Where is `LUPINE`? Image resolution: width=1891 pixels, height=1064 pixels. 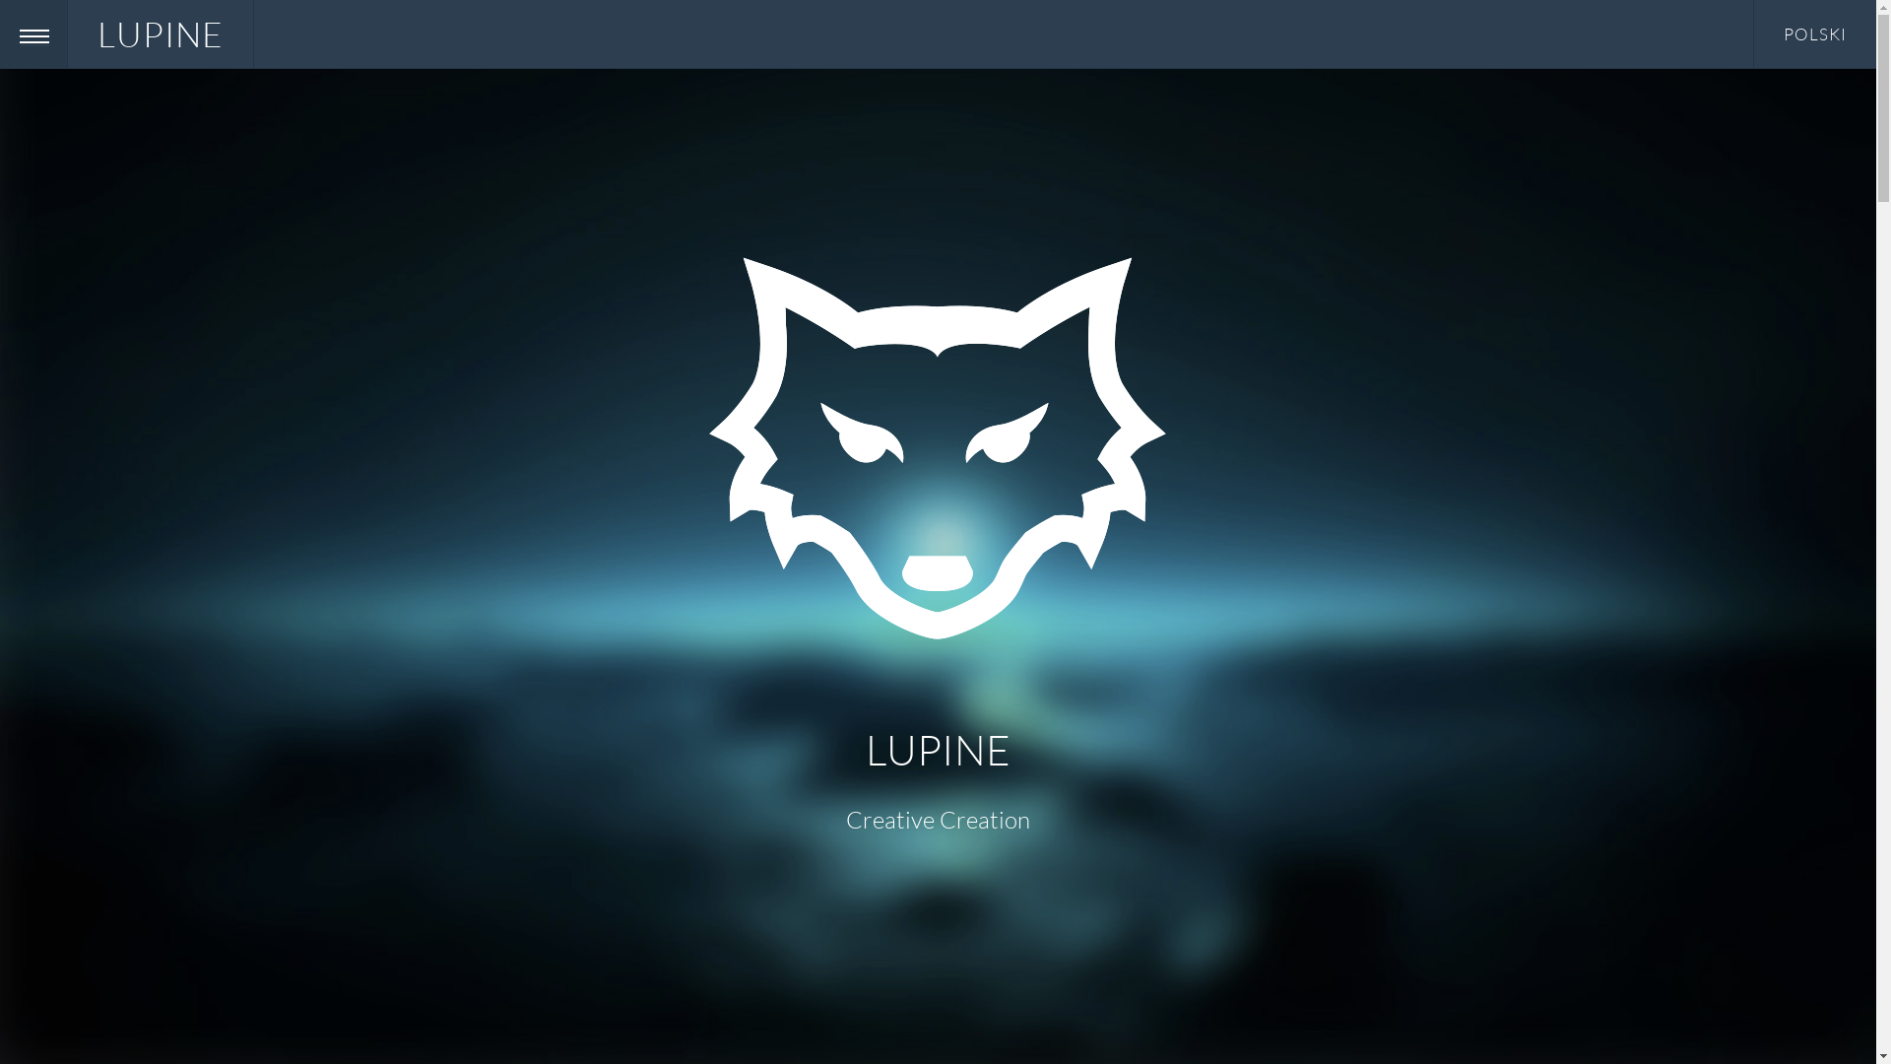
LUPINE is located at coordinates (161, 33).